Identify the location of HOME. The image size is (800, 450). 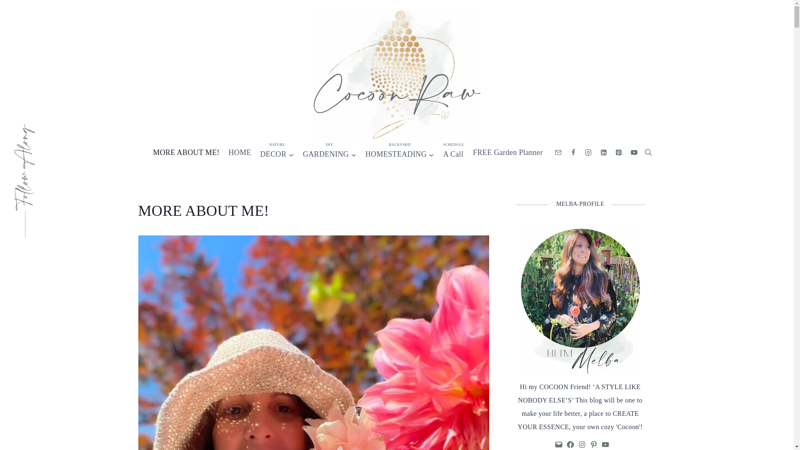
(240, 152).